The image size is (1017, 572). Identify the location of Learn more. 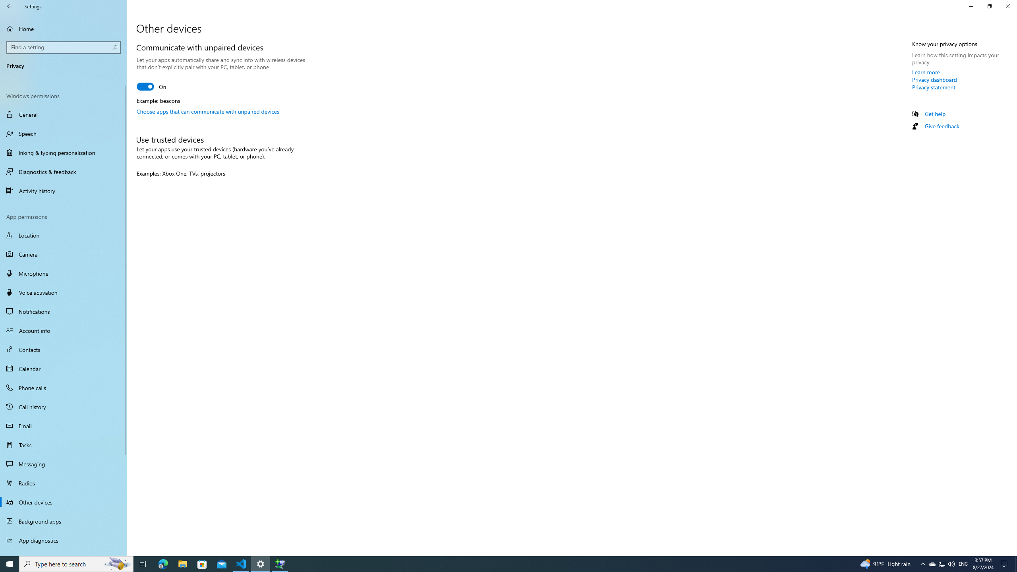
(926, 72).